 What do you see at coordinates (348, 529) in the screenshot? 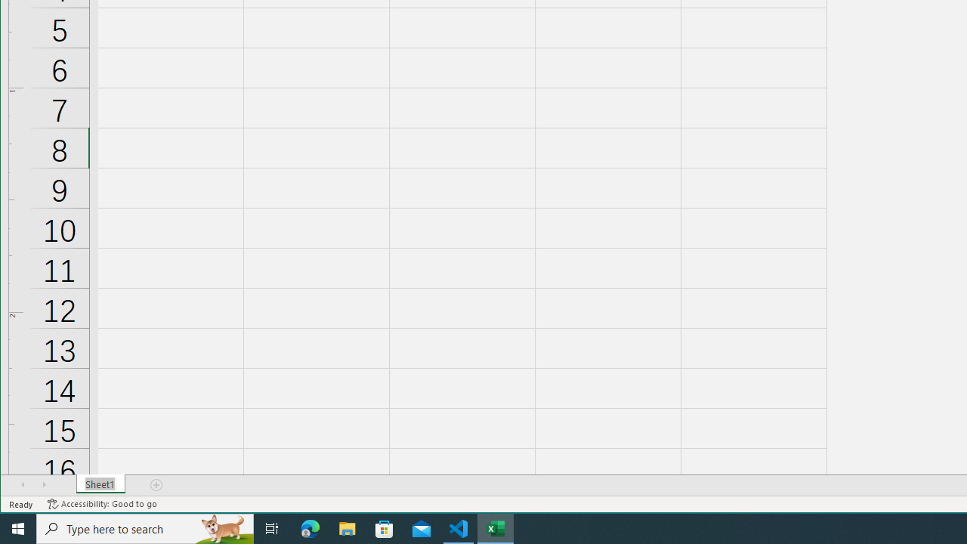
I see `File Explorer` at bounding box center [348, 529].